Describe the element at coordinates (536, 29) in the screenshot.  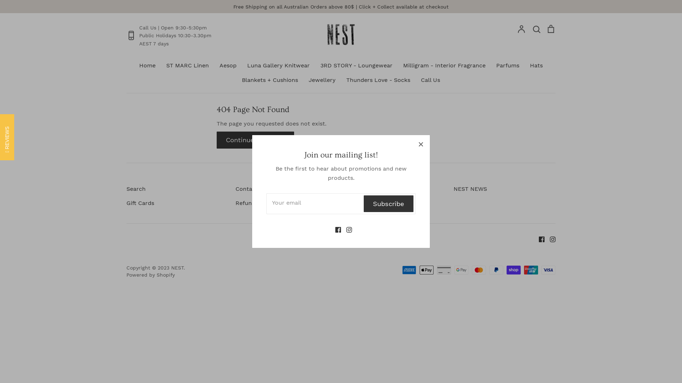
I see `Search` at that location.